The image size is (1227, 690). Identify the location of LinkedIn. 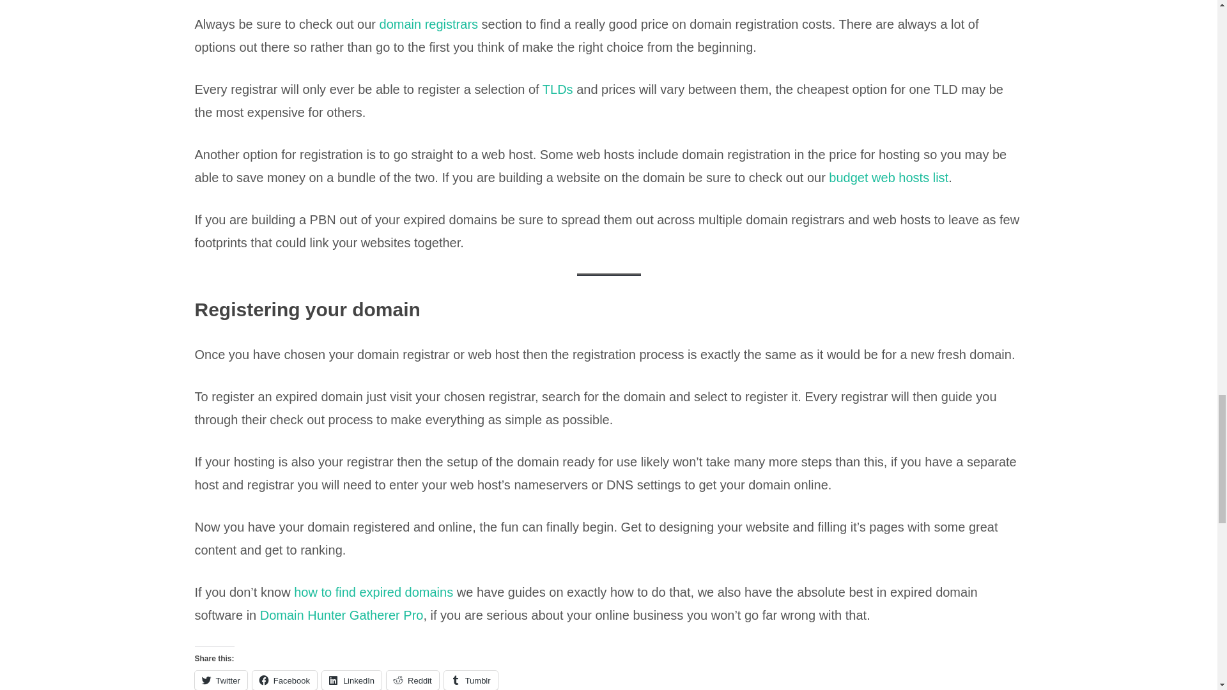
(351, 680).